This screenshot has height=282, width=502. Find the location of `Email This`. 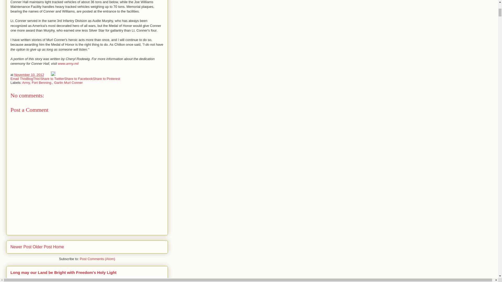

Email This is located at coordinates (18, 78).